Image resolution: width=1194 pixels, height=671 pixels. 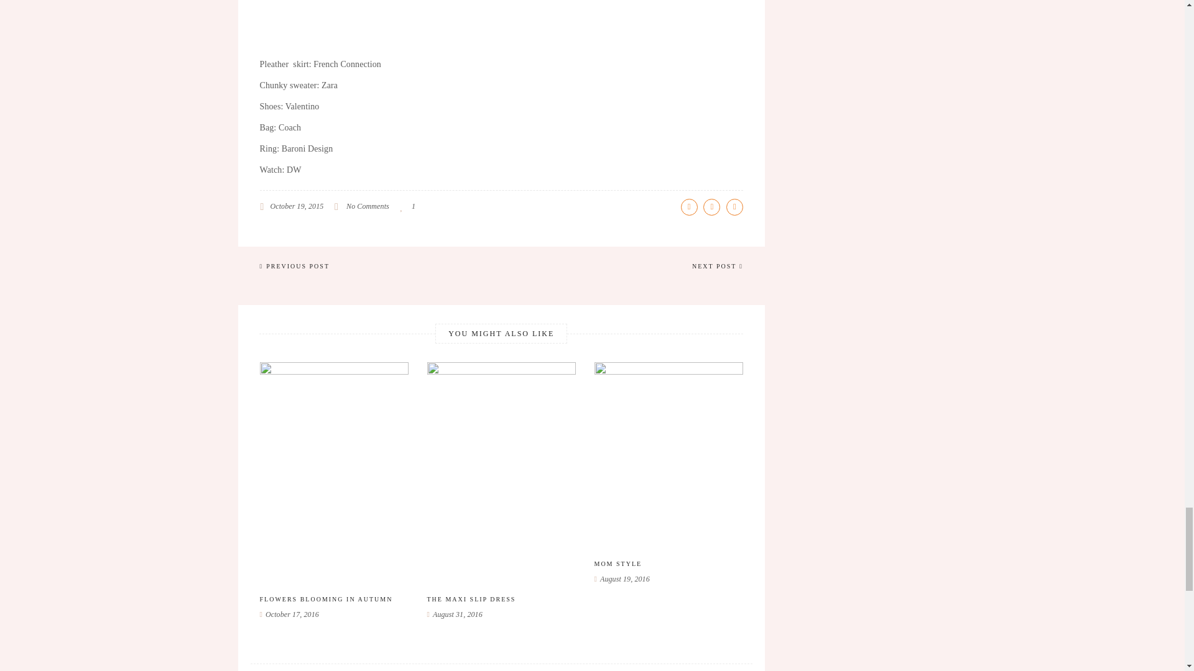 What do you see at coordinates (618, 564) in the screenshot?
I see `MOM STYLE` at bounding box center [618, 564].